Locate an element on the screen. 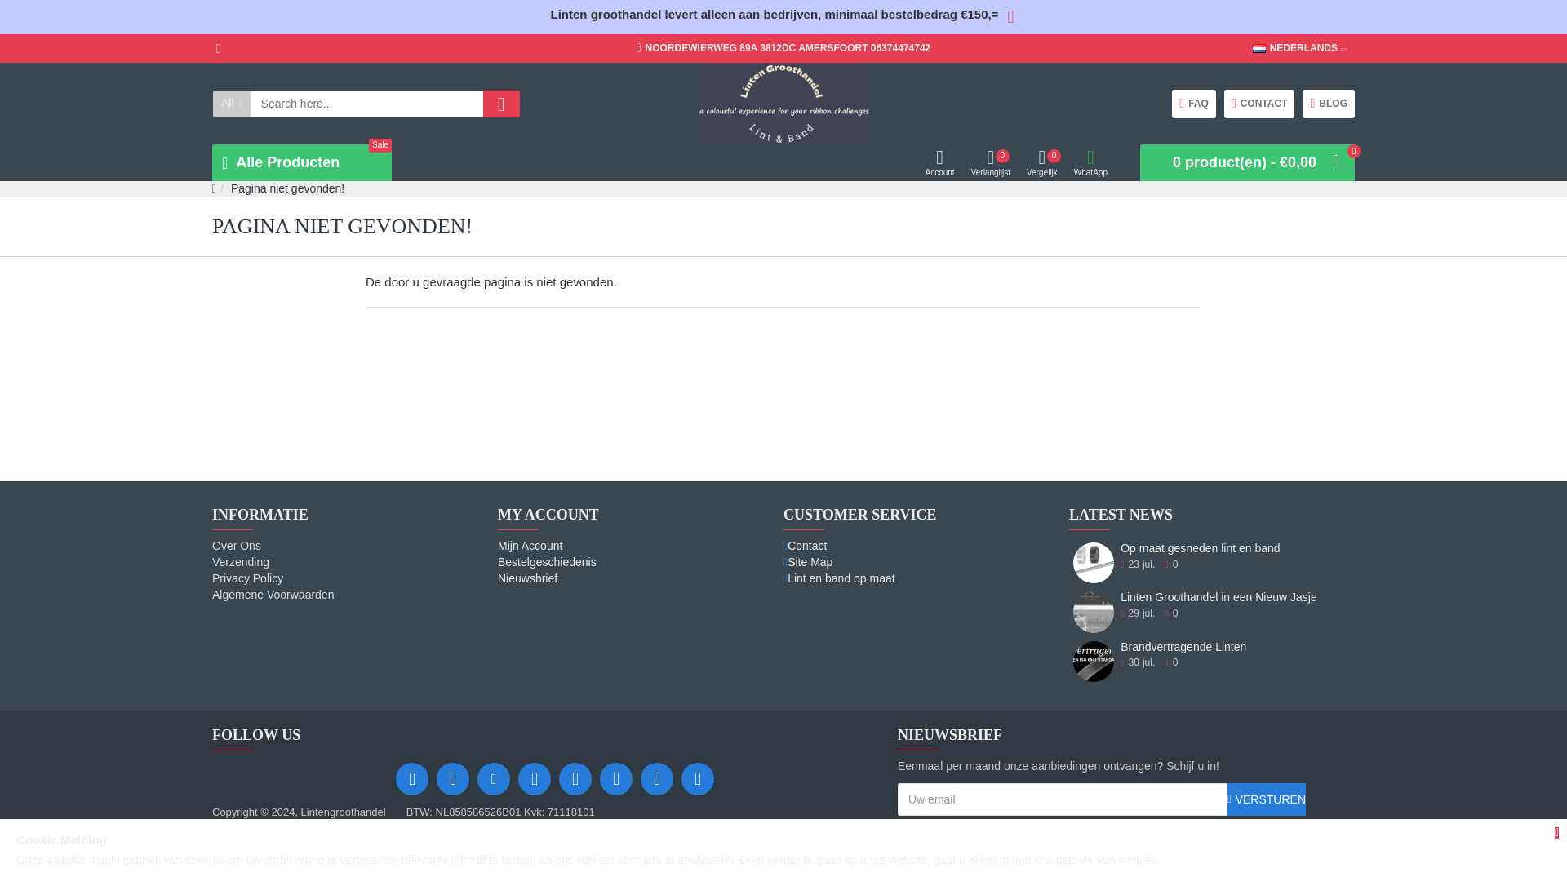 The image size is (1567, 881). Lintengroothandel is located at coordinates (783, 103).